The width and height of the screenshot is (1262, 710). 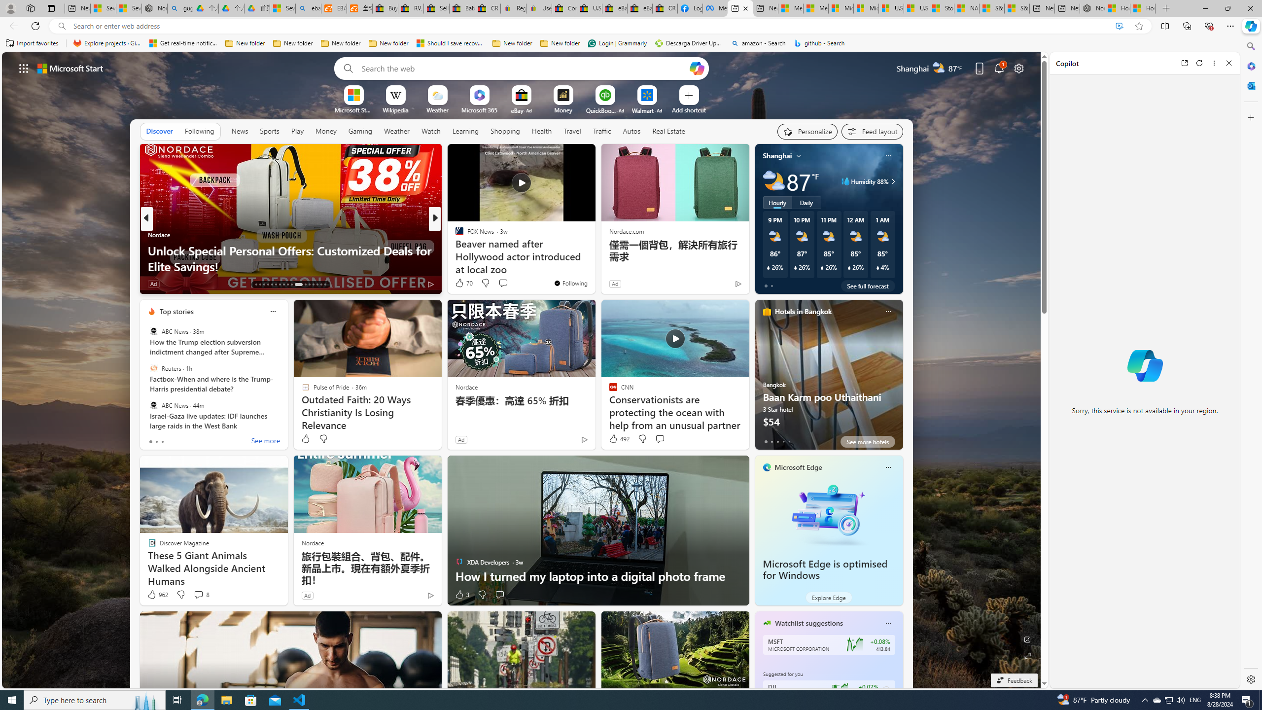 What do you see at coordinates (632, 131) in the screenshot?
I see `Autos` at bounding box center [632, 131].